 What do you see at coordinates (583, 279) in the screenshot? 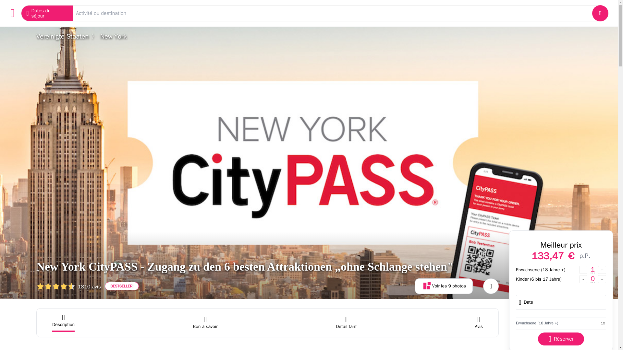
I see `-` at bounding box center [583, 279].